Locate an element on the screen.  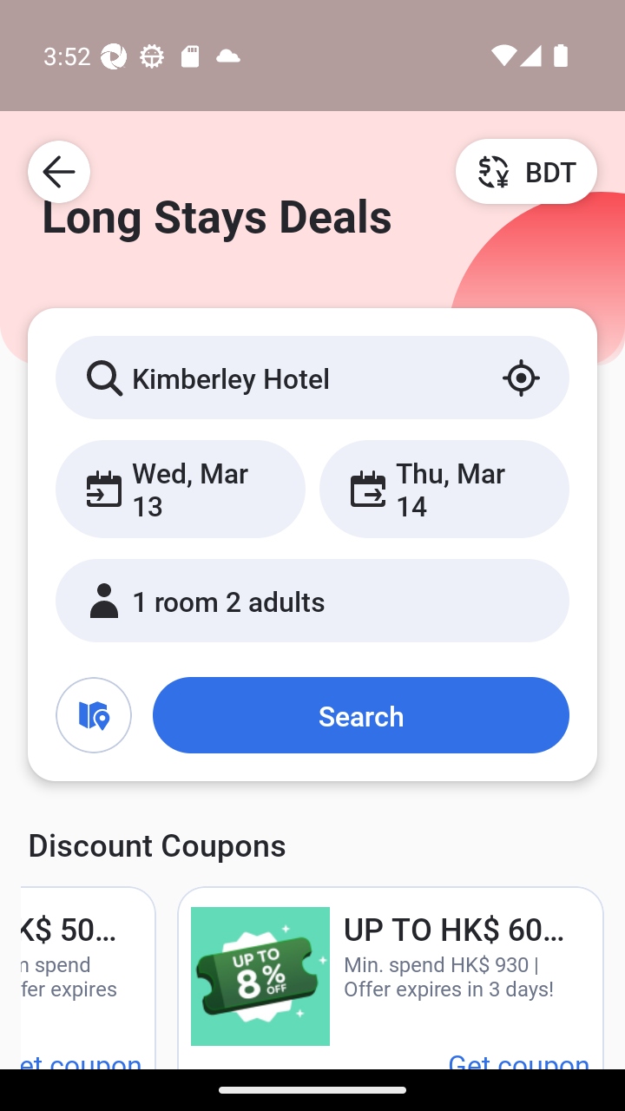
Search is located at coordinates (360, 714).